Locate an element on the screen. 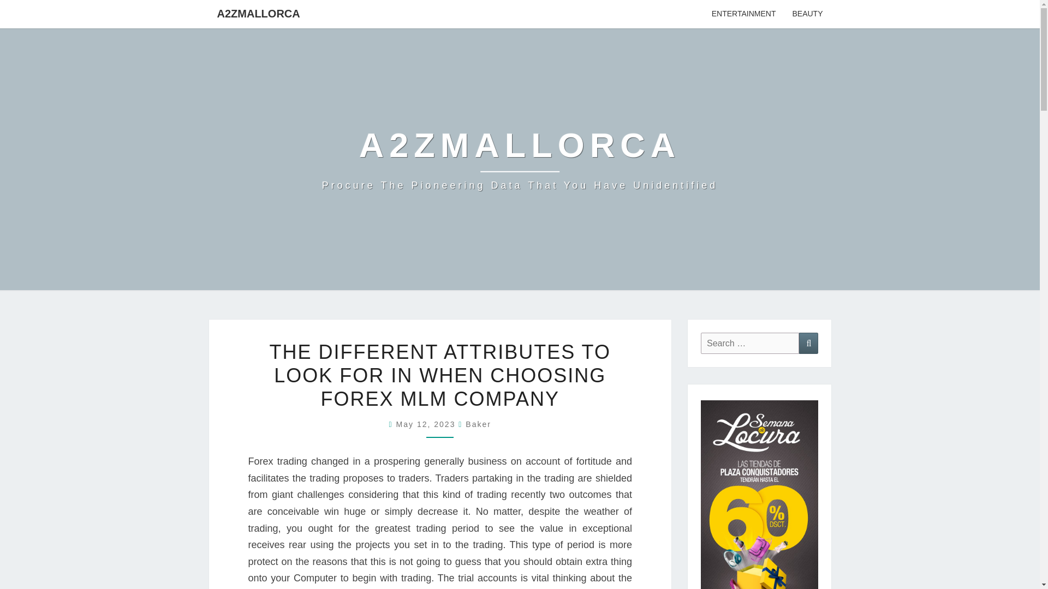  ENTERTAINMENT is located at coordinates (743, 14).